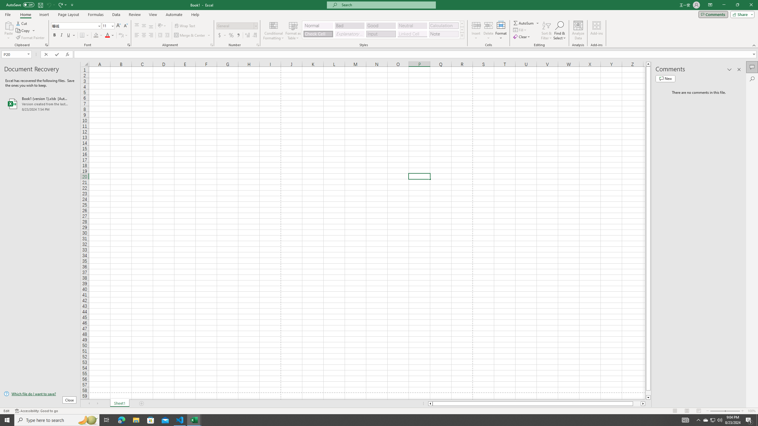 Image resolution: width=758 pixels, height=426 pixels. What do you see at coordinates (739, 70) in the screenshot?
I see `Close pane` at bounding box center [739, 70].